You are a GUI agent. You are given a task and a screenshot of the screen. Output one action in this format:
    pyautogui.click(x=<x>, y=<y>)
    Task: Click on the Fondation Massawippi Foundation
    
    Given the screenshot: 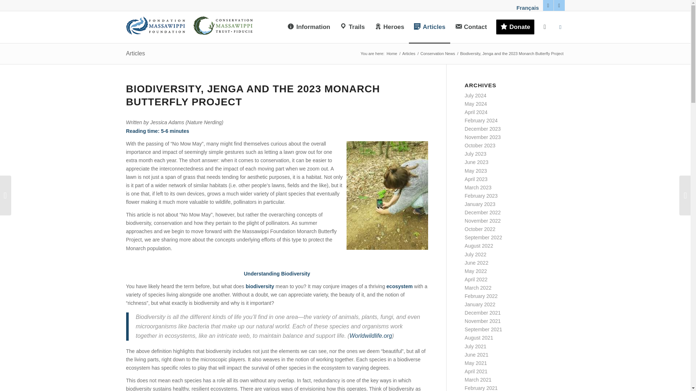 What is the action you would take?
    pyautogui.click(x=391, y=54)
    